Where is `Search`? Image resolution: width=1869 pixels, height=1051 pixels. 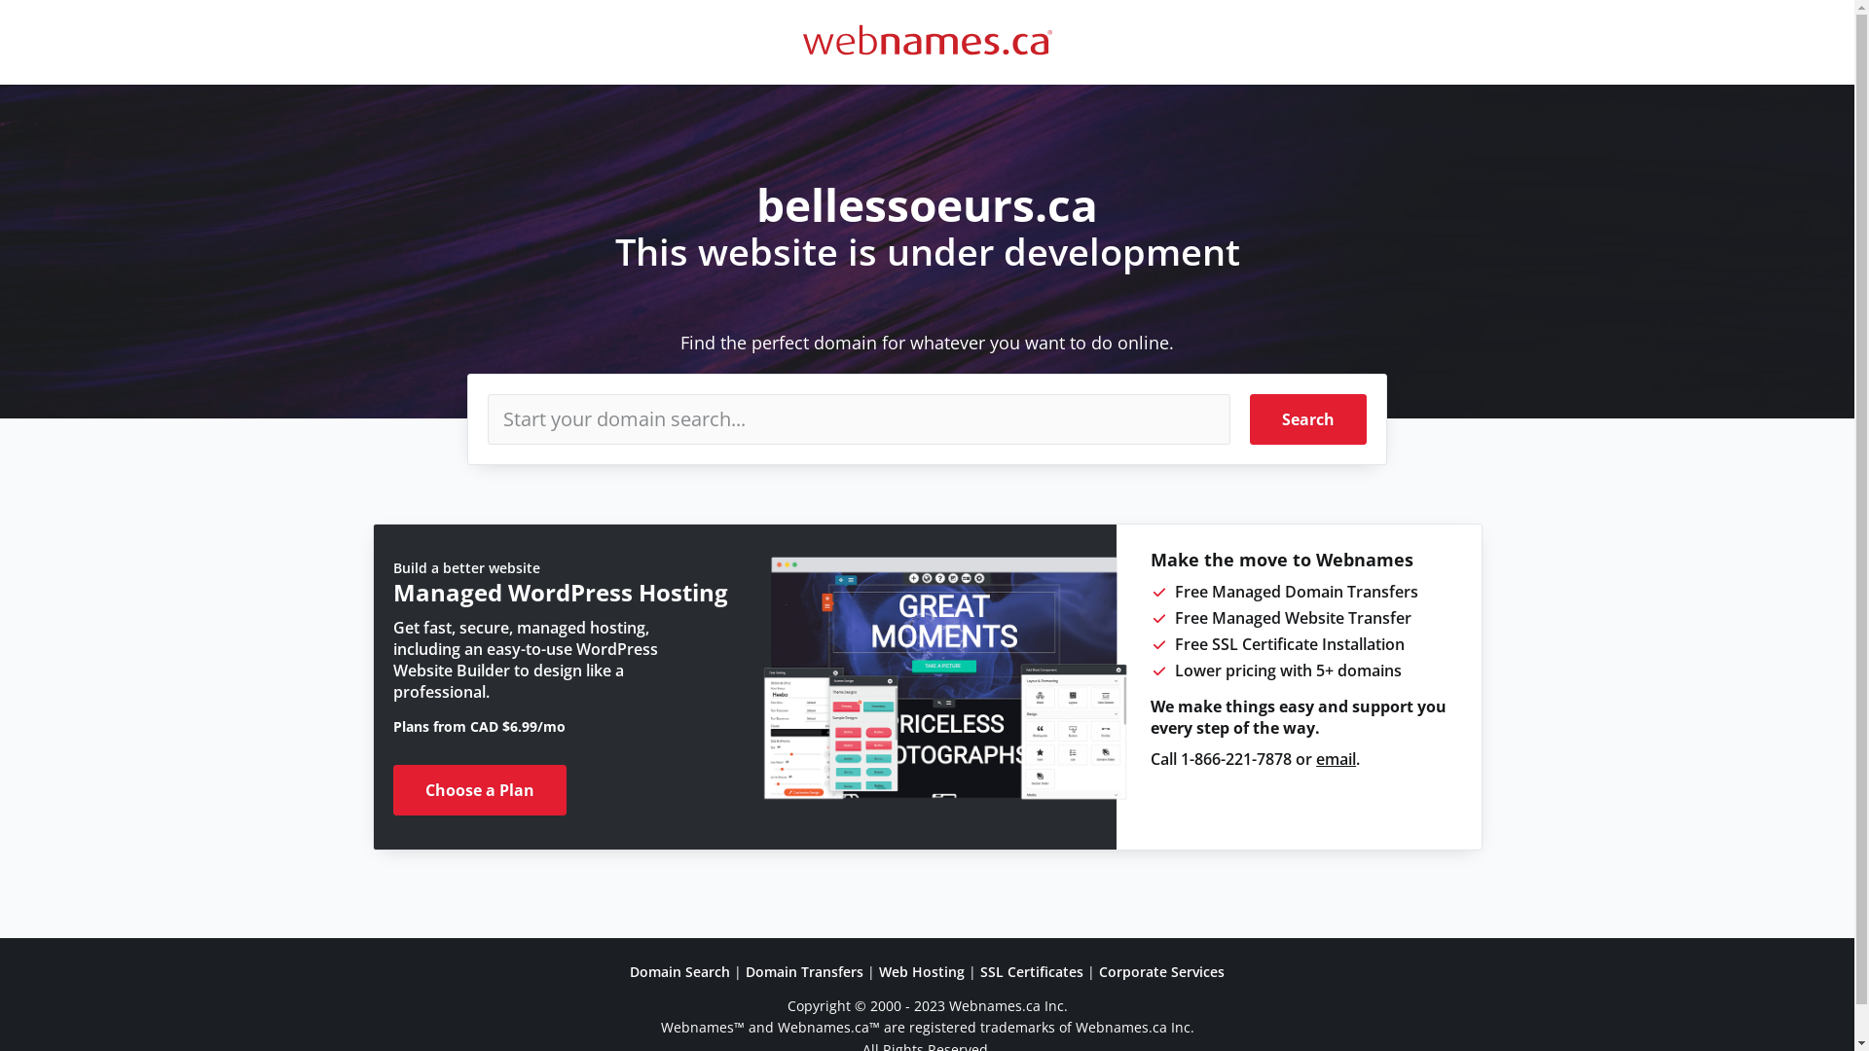
Search is located at coordinates (1308, 419).